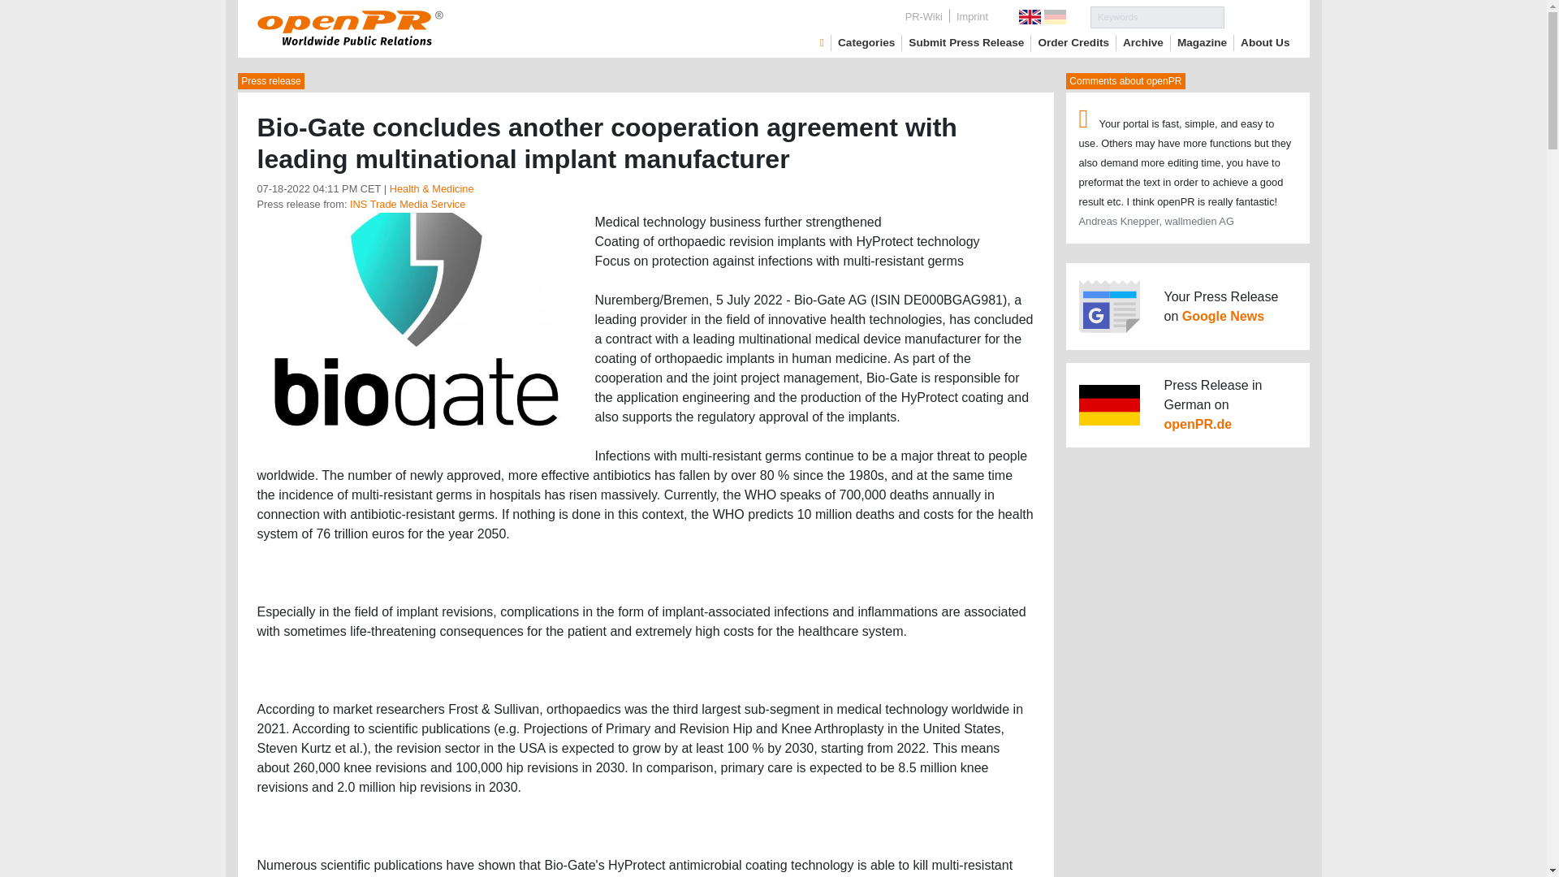 The image size is (1559, 877). I want to click on Imprint, so click(971, 16).